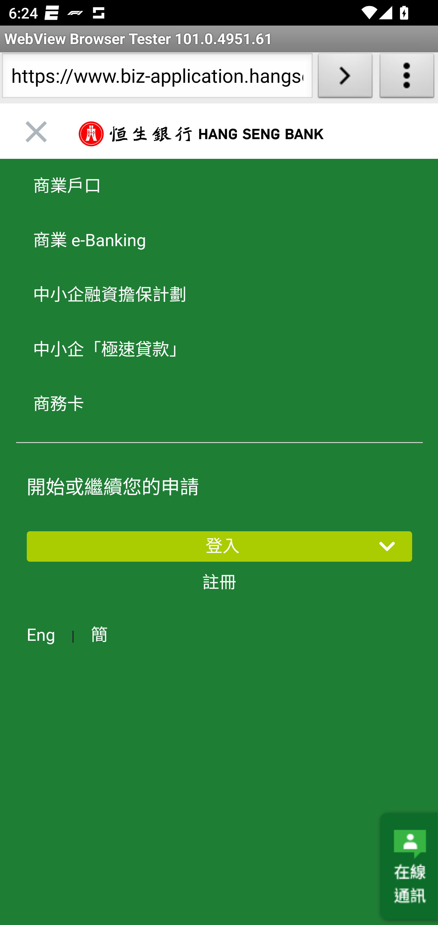 The image size is (438, 925). Describe the element at coordinates (219, 240) in the screenshot. I see `商業 e-Banking` at that location.